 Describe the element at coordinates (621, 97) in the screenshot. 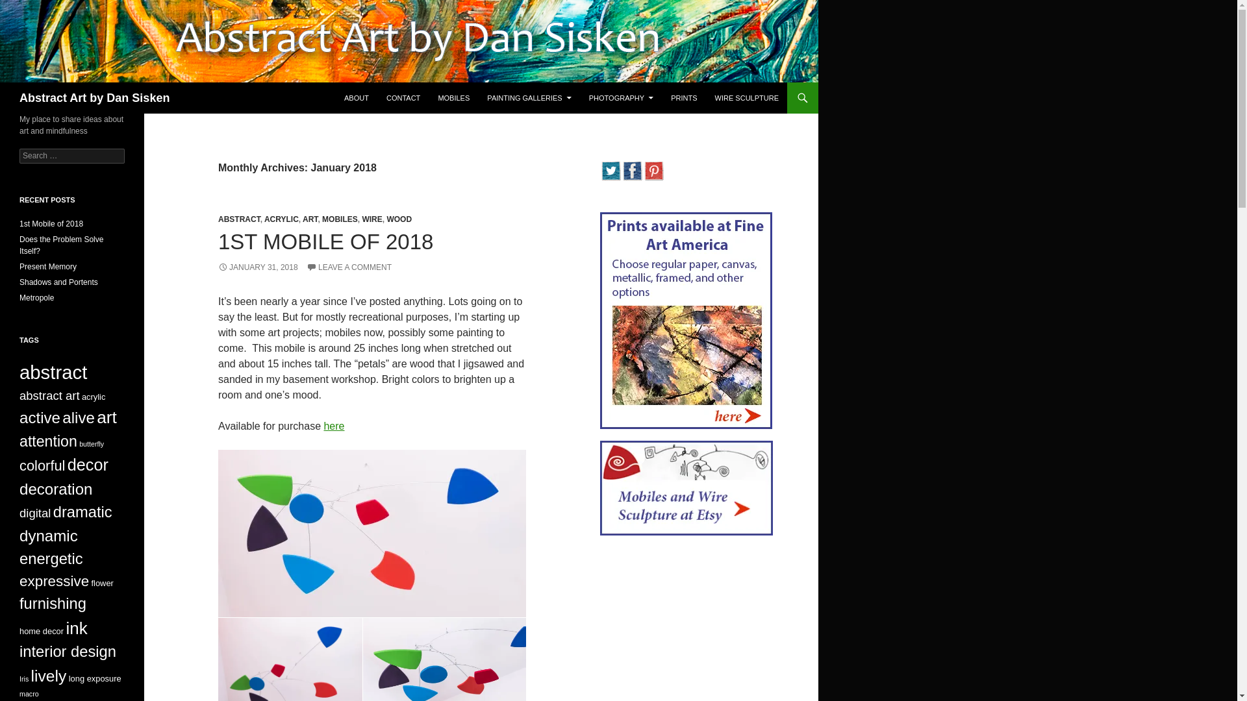

I see `PHOTOGRAPHY` at that location.